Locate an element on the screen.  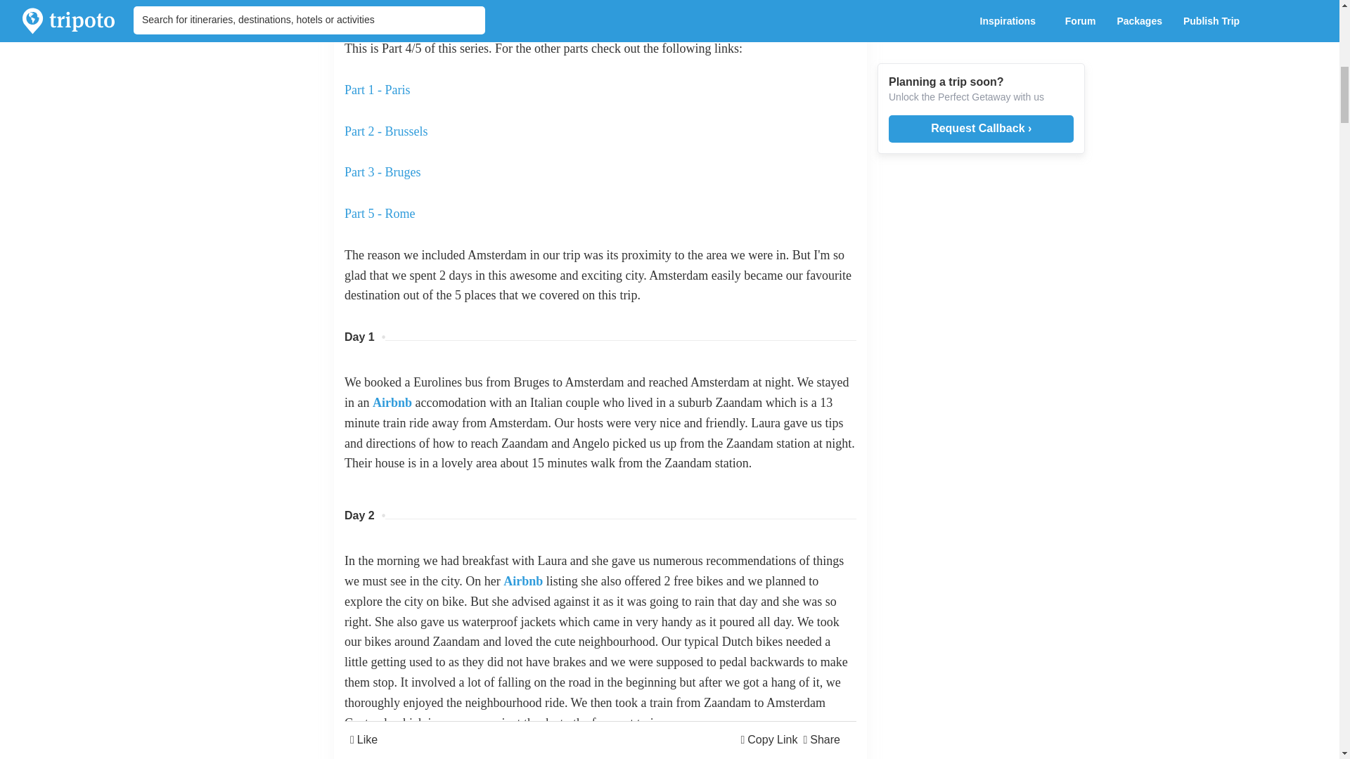
Part 3 - Bruges is located at coordinates (382, 171).